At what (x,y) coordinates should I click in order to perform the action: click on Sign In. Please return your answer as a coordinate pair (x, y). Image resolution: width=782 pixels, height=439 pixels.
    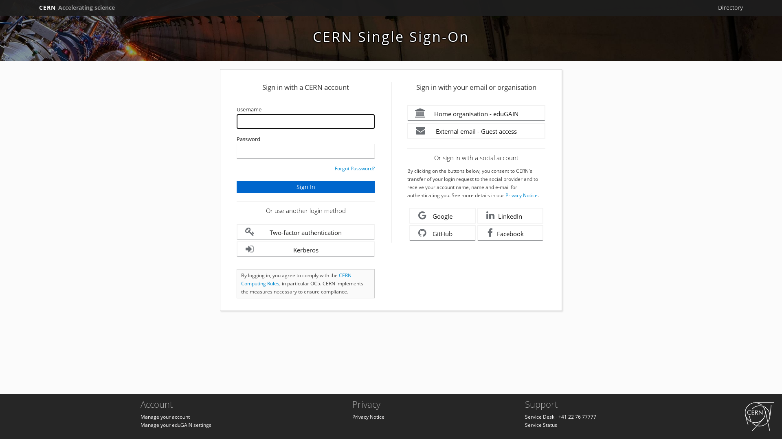
    Looking at the image, I should click on (305, 187).